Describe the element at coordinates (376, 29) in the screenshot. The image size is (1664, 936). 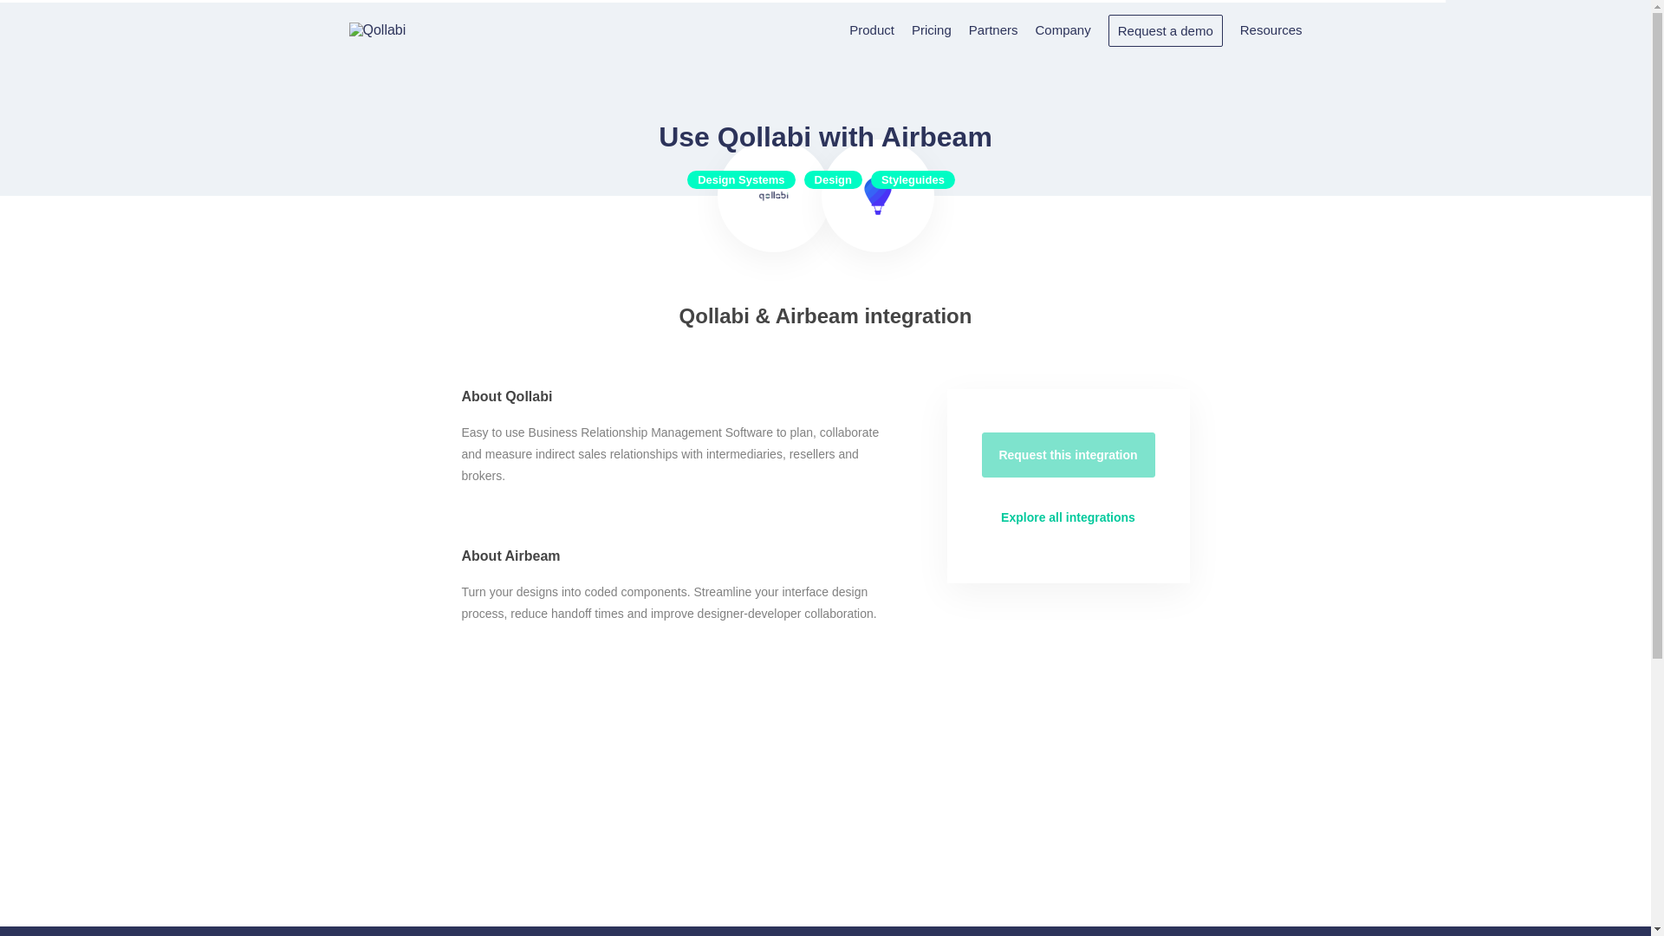
I see `Qollabi` at that location.